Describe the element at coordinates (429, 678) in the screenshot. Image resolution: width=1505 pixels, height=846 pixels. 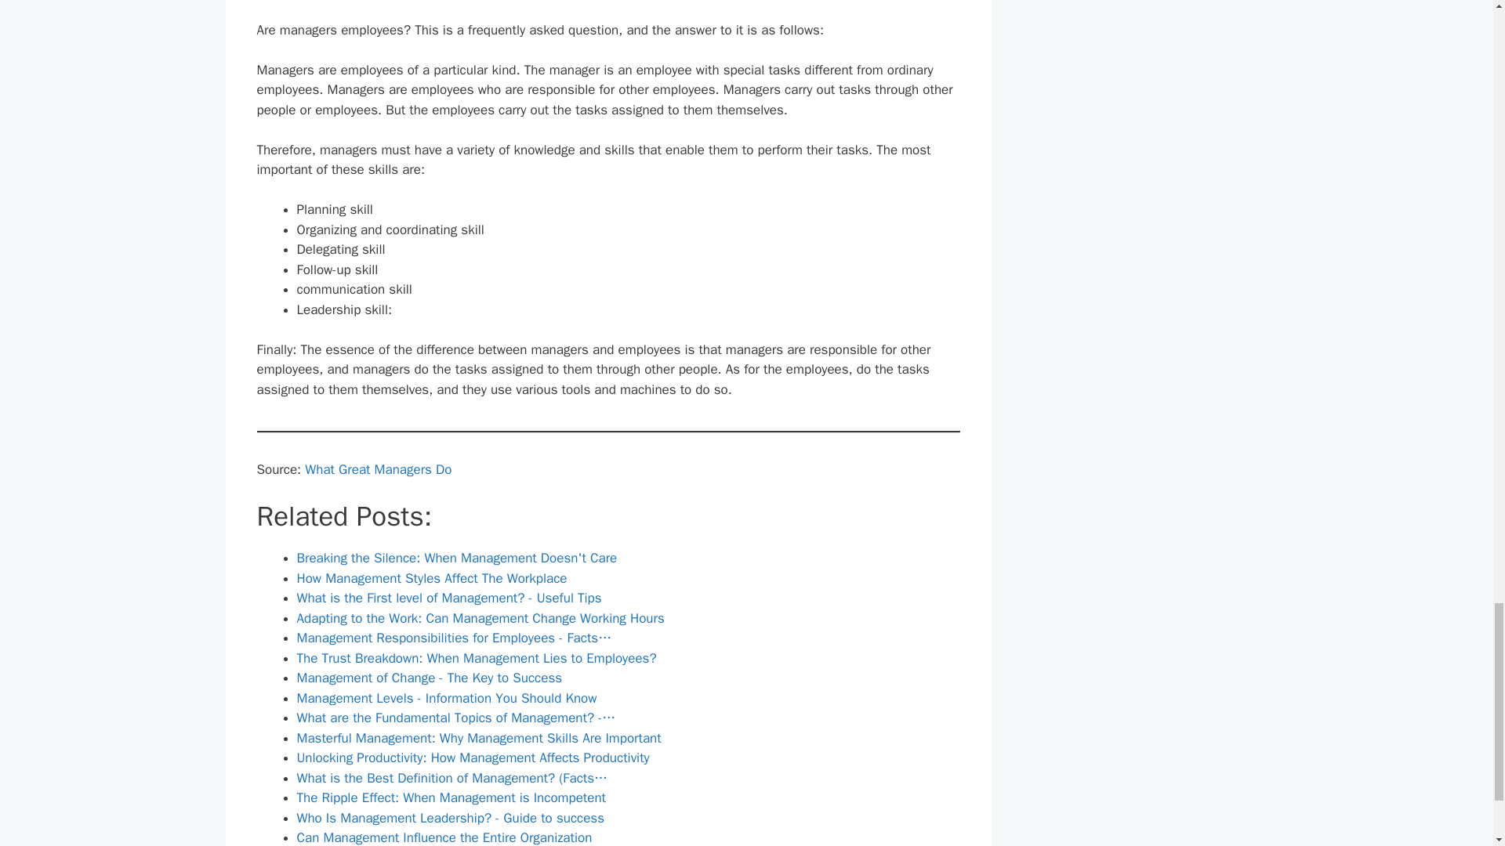
I see `Management of Change - The Key to Success` at that location.